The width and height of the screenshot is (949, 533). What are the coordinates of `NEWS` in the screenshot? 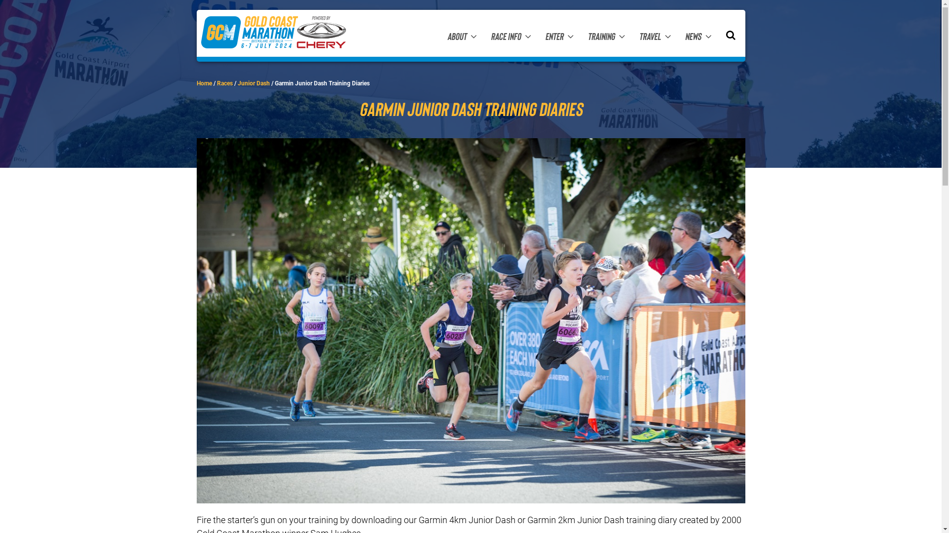 It's located at (698, 36).